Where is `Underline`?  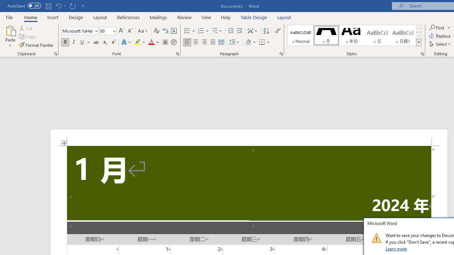 Underline is located at coordinates (82, 42).